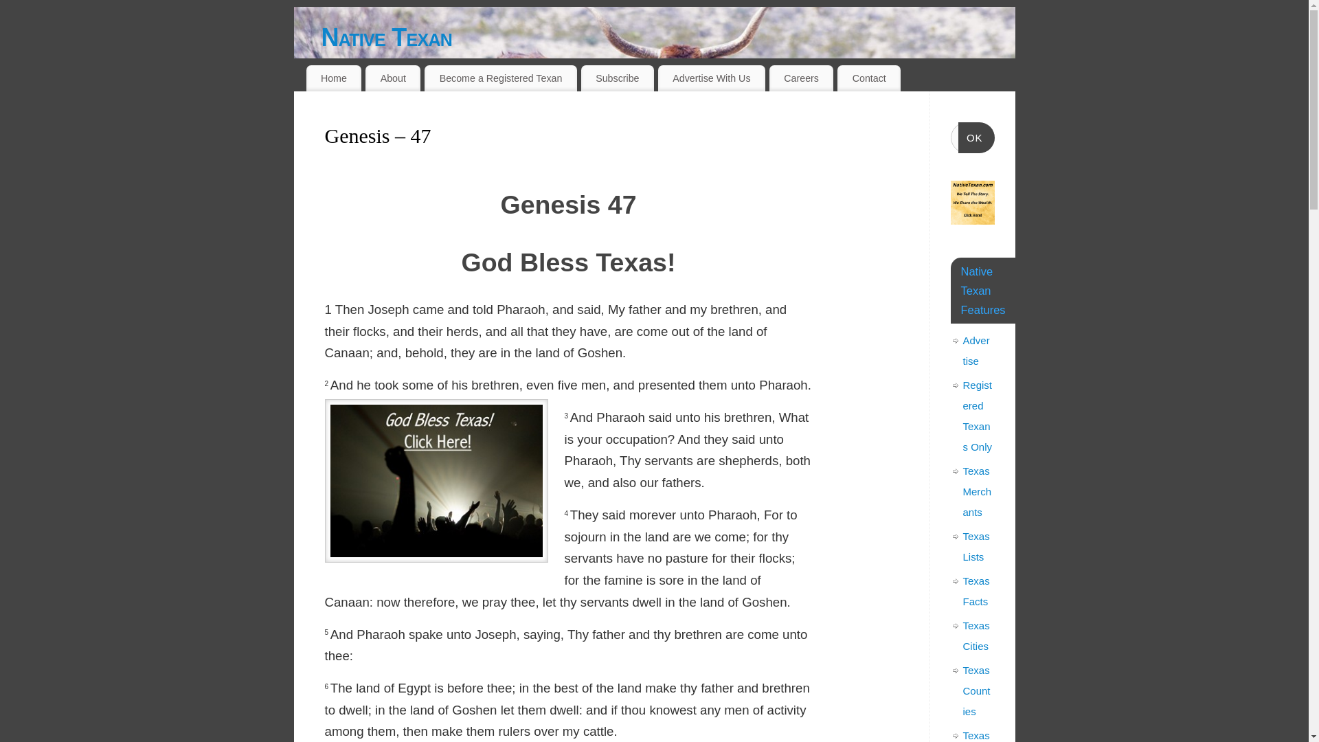 The height and width of the screenshot is (742, 1319). What do you see at coordinates (977, 491) in the screenshot?
I see `Texas Merchants` at bounding box center [977, 491].